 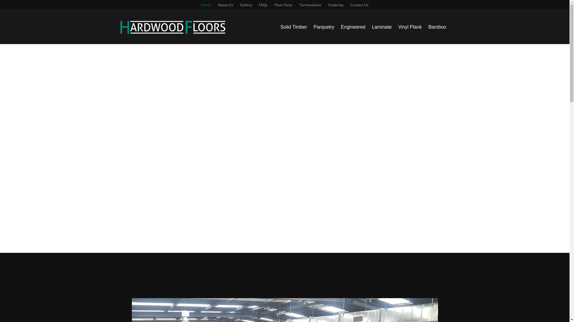 What do you see at coordinates (283, 5) in the screenshot?
I see `Floor Facts` at bounding box center [283, 5].